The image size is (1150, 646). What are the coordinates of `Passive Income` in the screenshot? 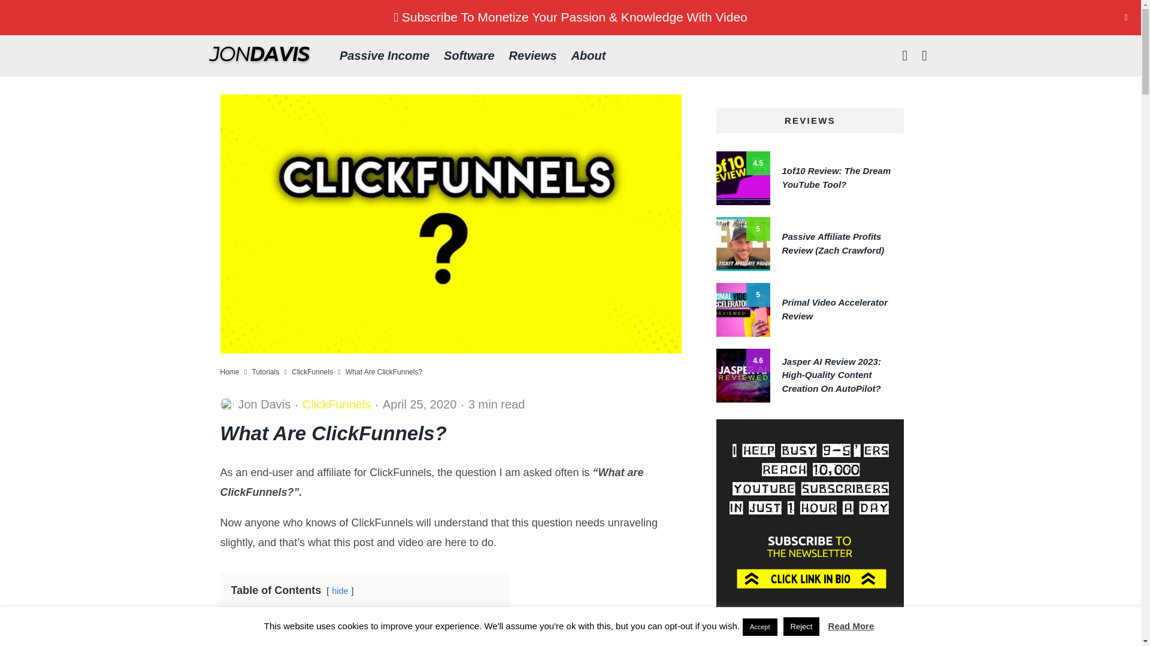 It's located at (385, 56).